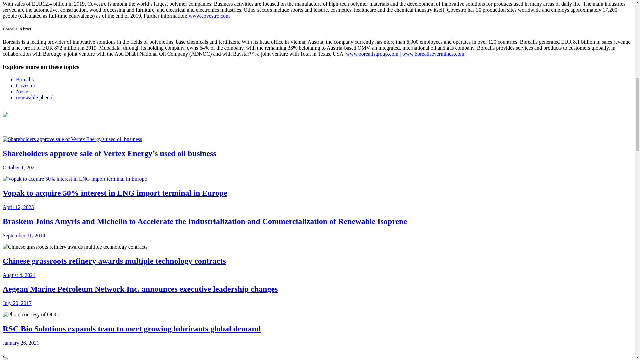 The image size is (640, 360). What do you see at coordinates (19, 275) in the screenshot?
I see `August 4, 2021` at bounding box center [19, 275].